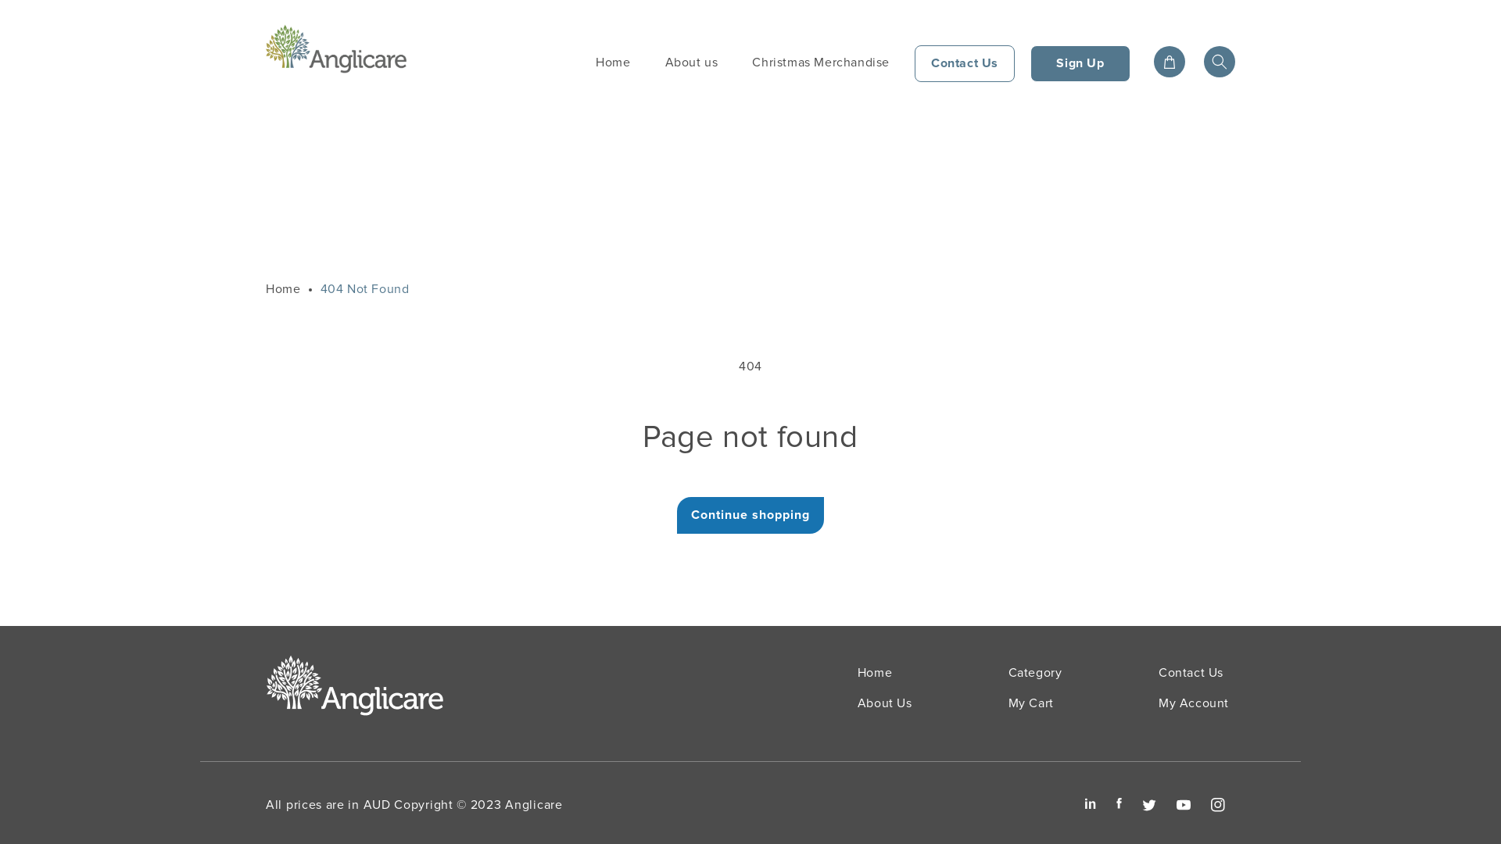 The height and width of the screenshot is (844, 1501). Describe the element at coordinates (1119, 803) in the screenshot. I see `Facebook` at that location.